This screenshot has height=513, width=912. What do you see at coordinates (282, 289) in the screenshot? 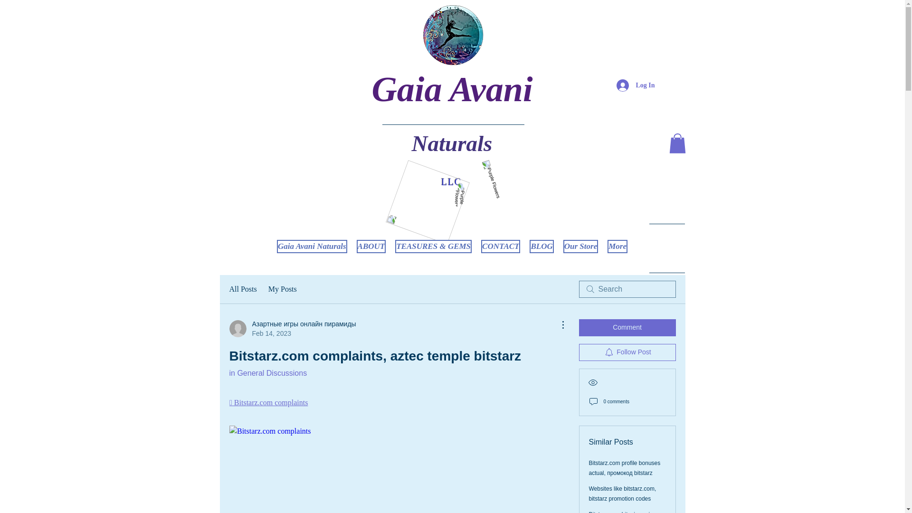
I see `My Posts` at bounding box center [282, 289].